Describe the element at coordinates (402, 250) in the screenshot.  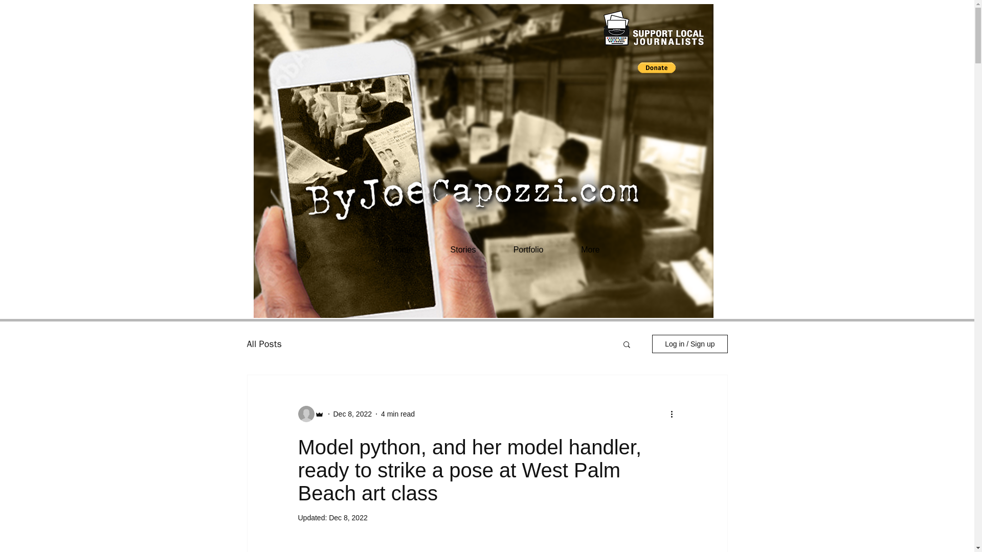
I see `Home` at that location.